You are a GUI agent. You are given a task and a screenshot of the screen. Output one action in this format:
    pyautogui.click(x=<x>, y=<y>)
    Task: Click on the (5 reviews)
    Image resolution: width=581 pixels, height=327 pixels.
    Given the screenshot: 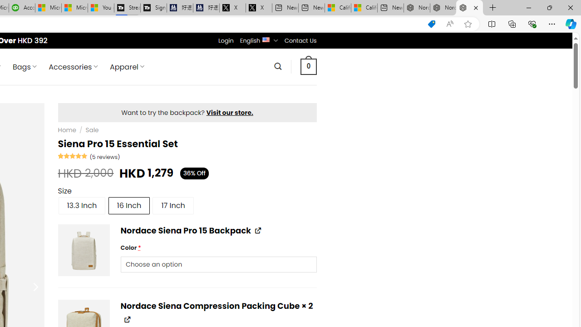 What is the action you would take?
    pyautogui.click(x=104, y=156)
    